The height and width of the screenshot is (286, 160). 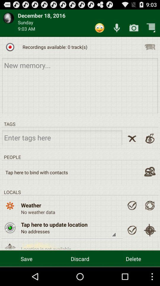 I want to click on memory option, so click(x=80, y=85).